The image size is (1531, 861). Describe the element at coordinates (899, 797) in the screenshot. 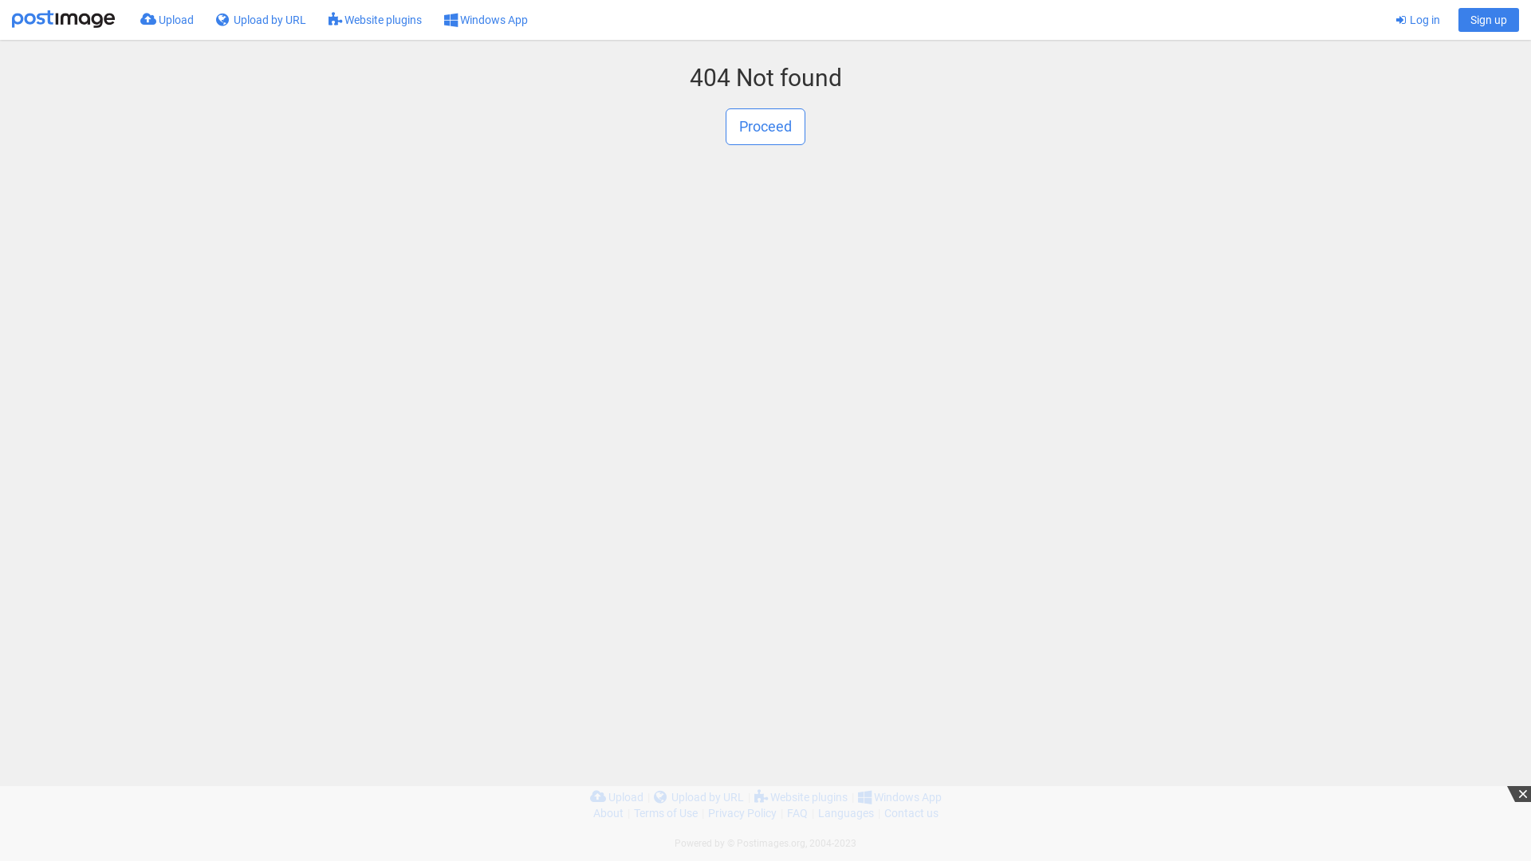

I see `Windows App` at that location.